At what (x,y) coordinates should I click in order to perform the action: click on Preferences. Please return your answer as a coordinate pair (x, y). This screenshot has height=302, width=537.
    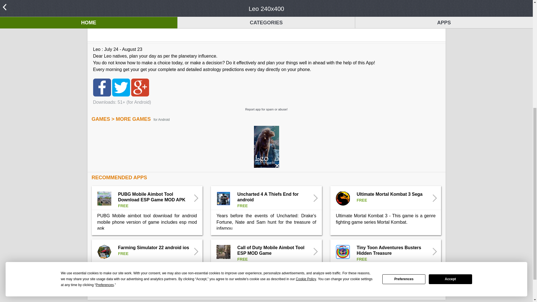
    Looking at the image, I should click on (404, 97).